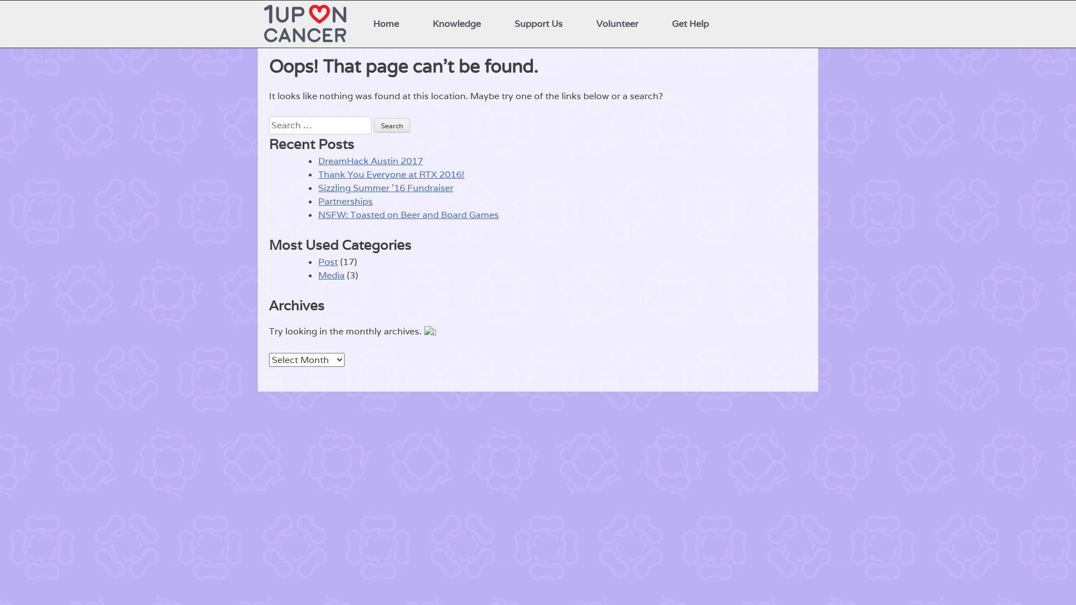 This screenshot has width=1076, height=605. I want to click on Knowledge, so click(457, 24).